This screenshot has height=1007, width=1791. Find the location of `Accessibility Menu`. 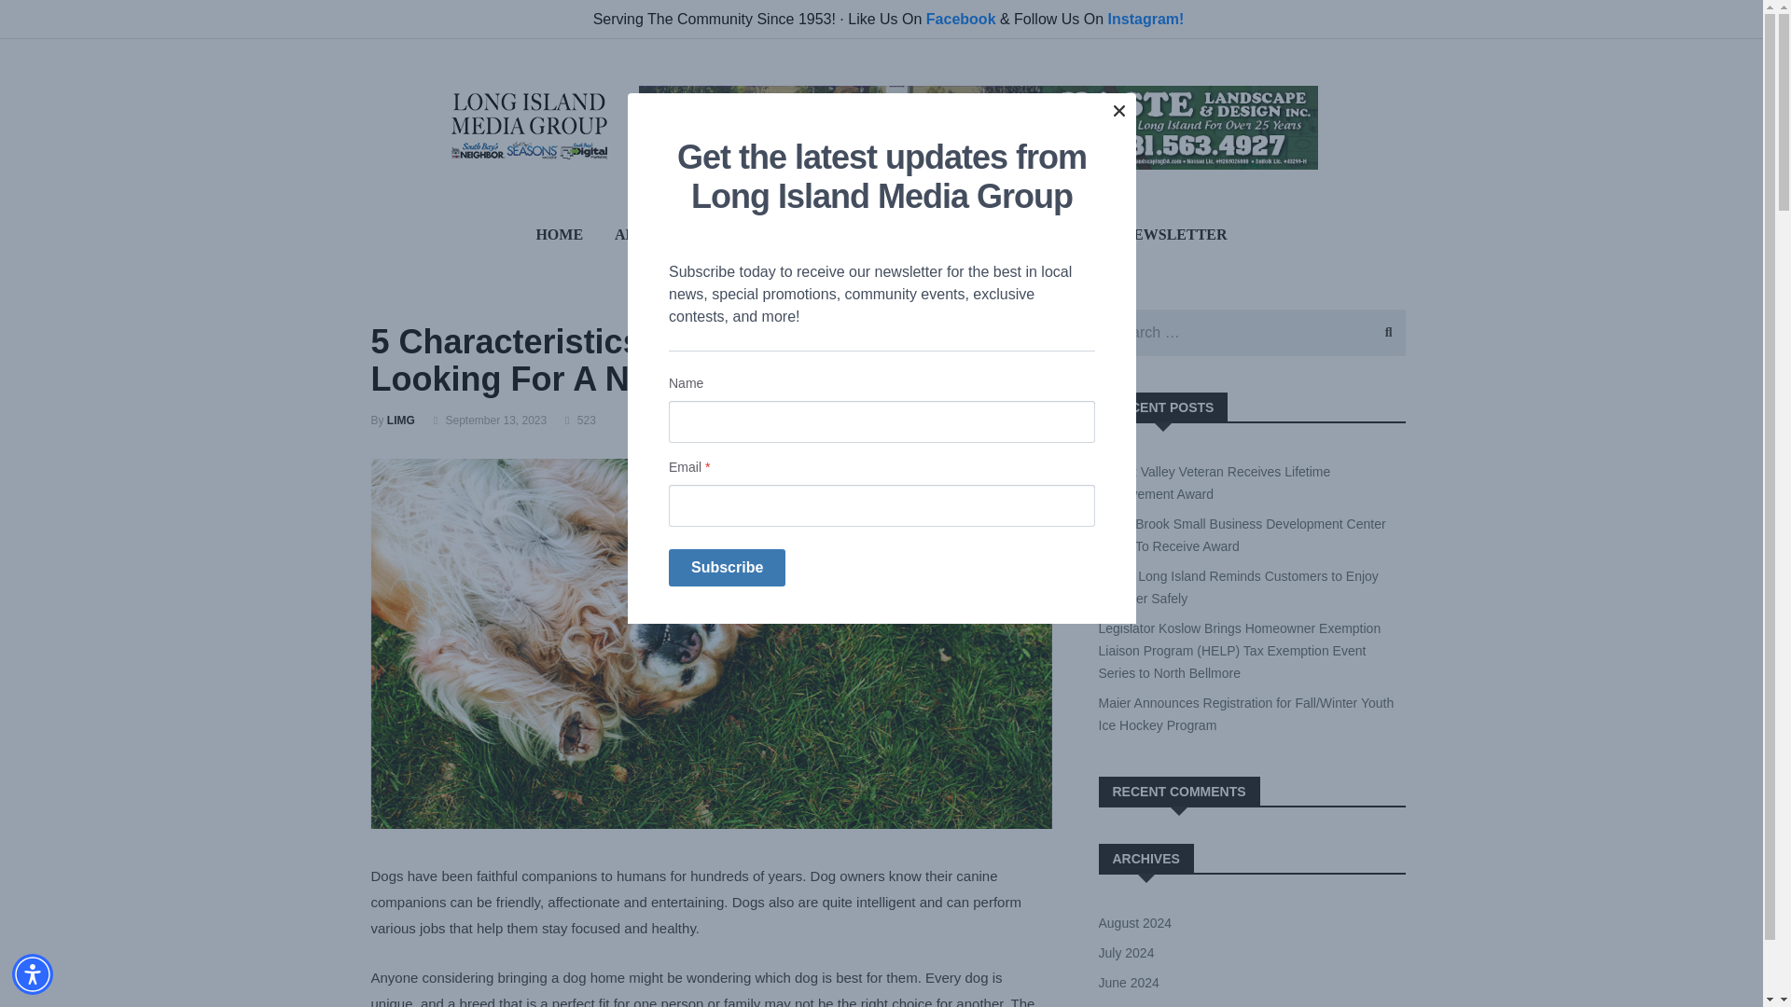

Accessibility Menu is located at coordinates (33, 973).